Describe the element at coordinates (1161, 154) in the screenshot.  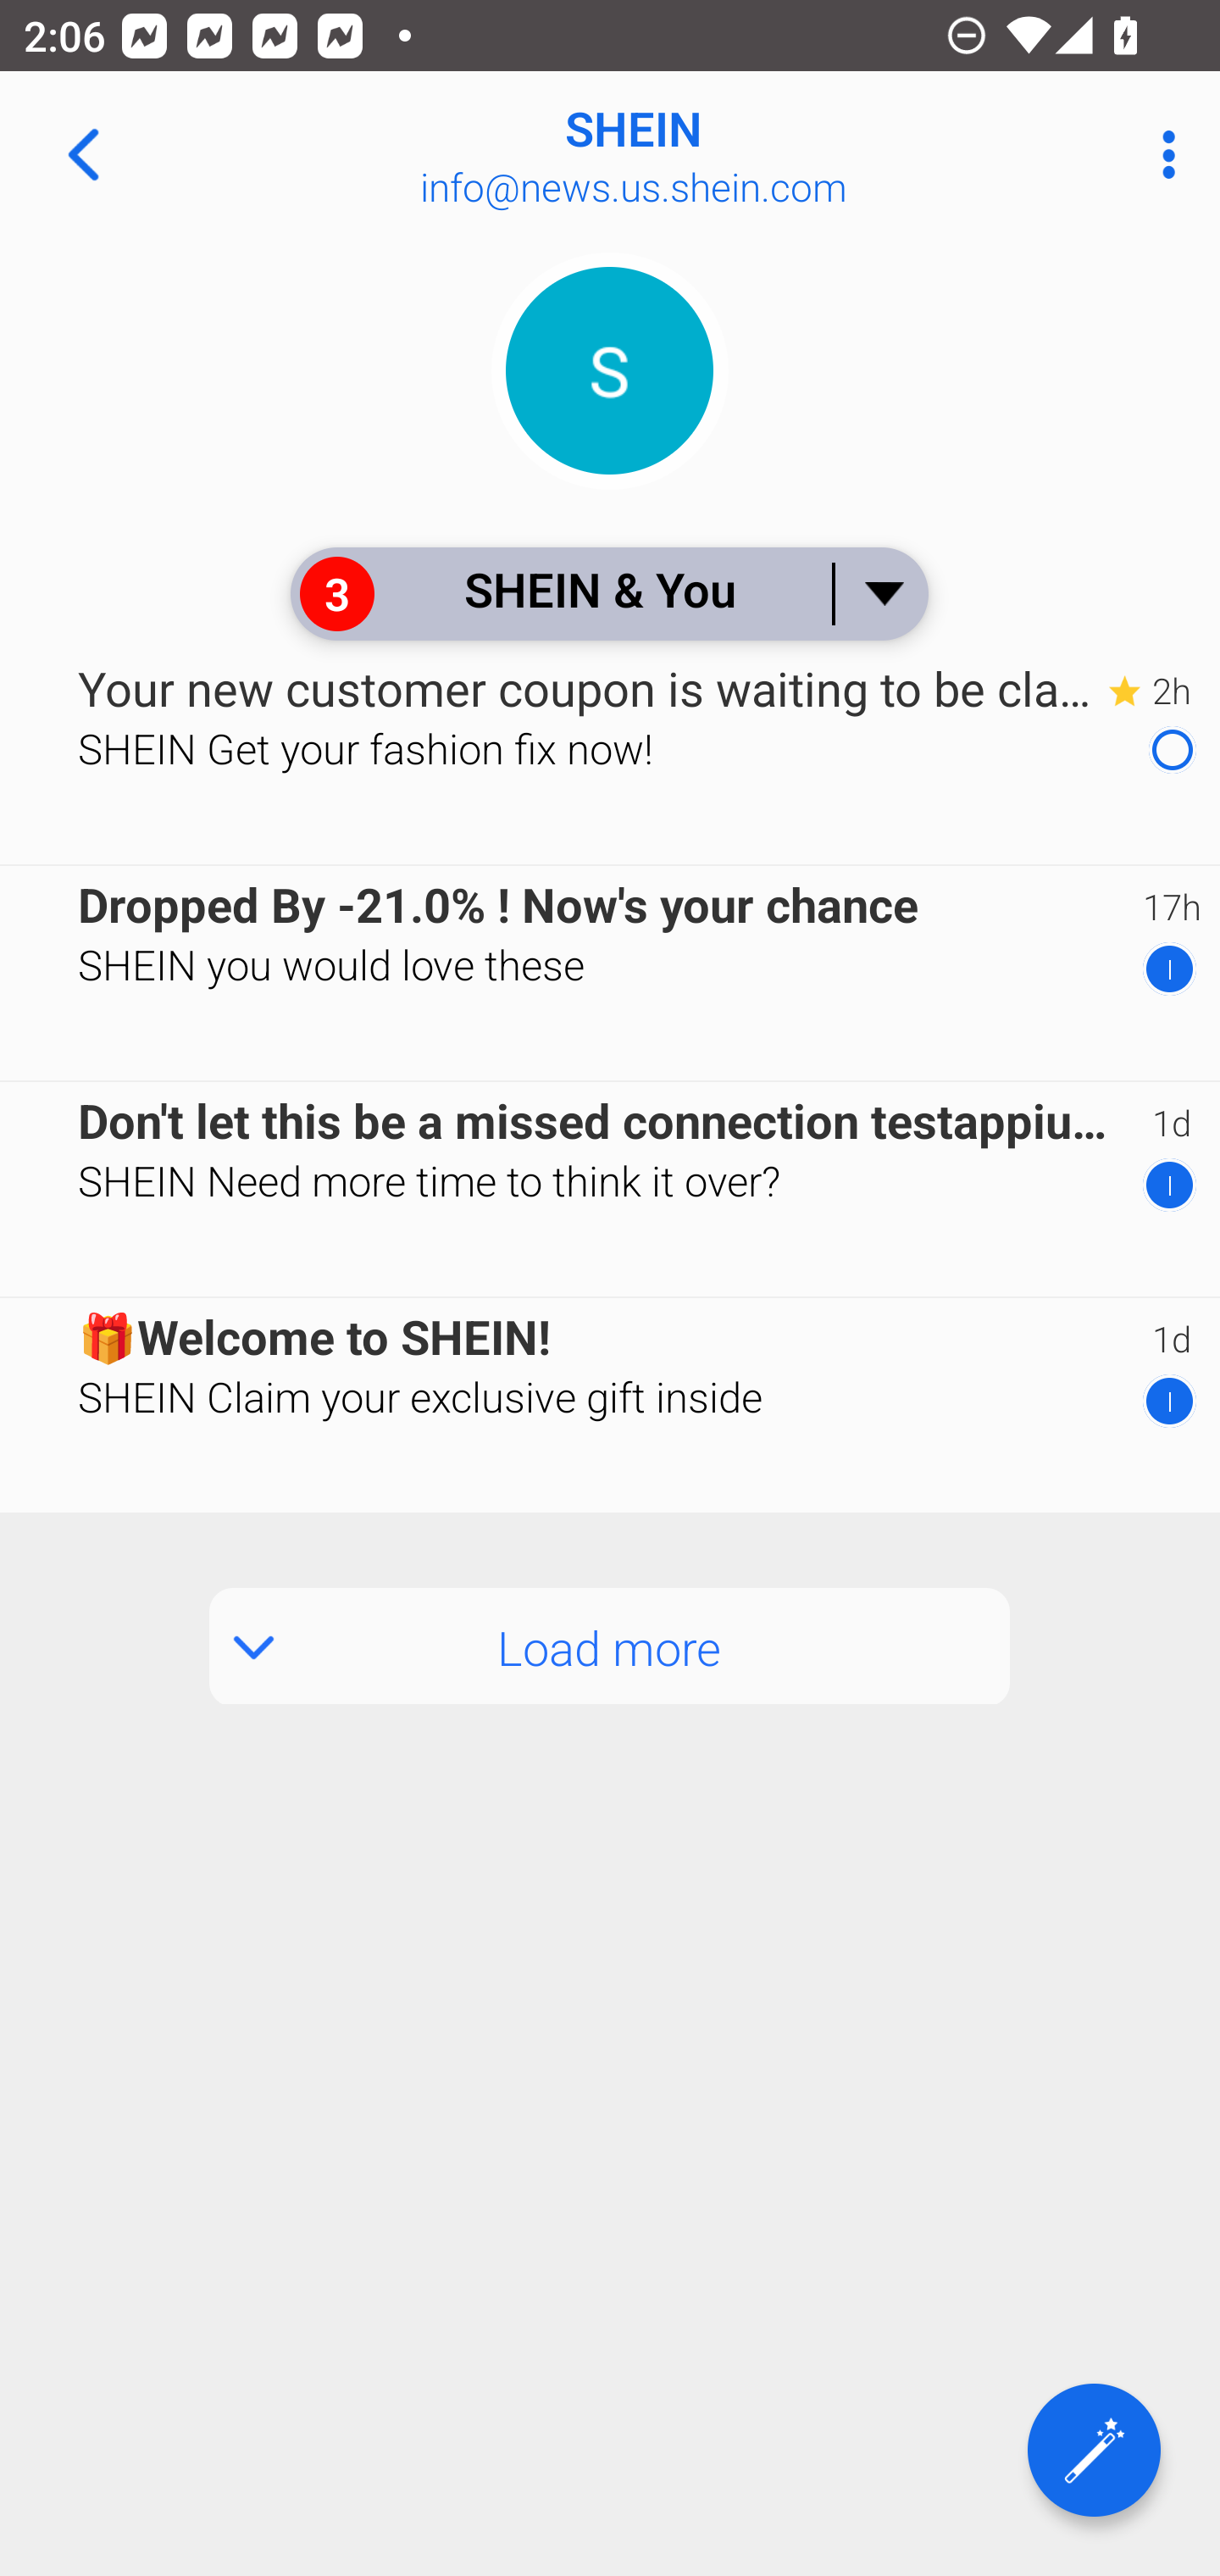
I see `More Options` at that location.